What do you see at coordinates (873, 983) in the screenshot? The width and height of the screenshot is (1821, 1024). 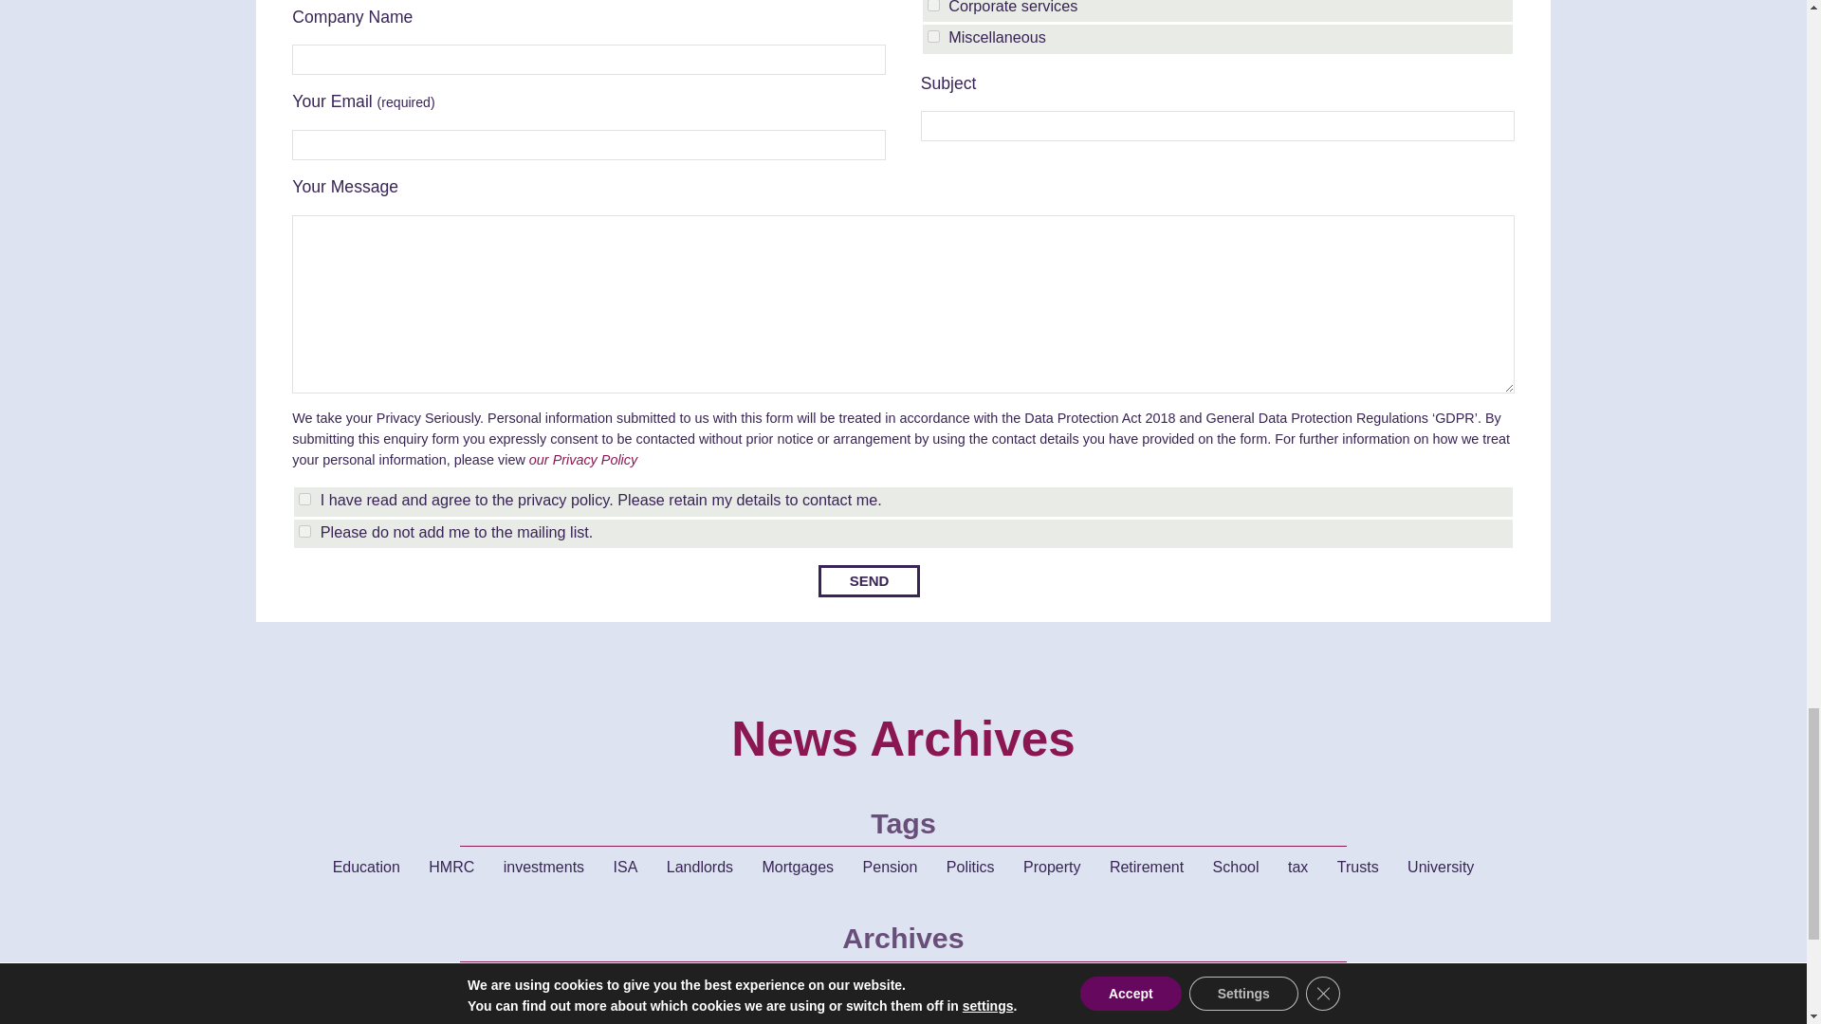 I see `2020` at bounding box center [873, 983].